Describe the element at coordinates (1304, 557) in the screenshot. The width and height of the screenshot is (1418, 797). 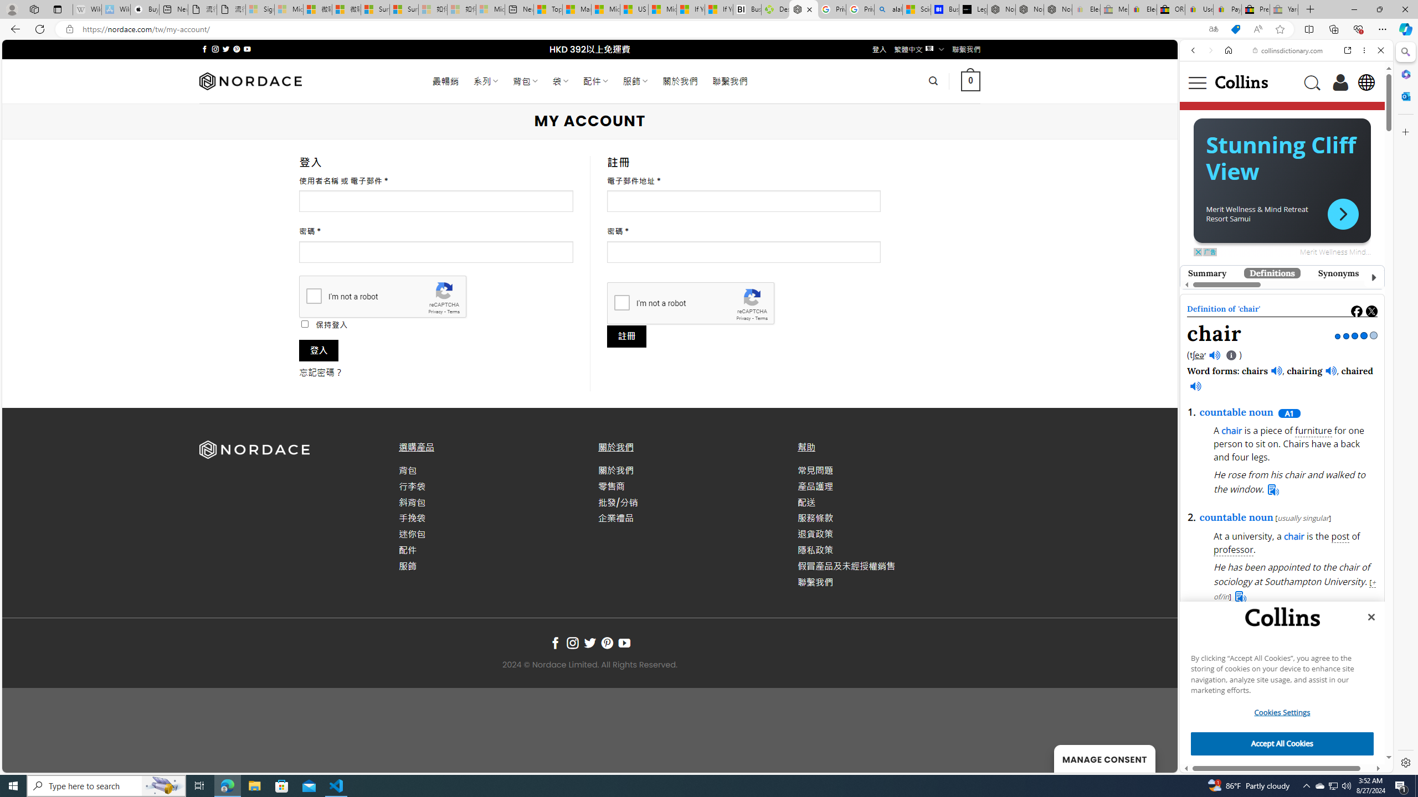
I see `Link for logging` at that location.